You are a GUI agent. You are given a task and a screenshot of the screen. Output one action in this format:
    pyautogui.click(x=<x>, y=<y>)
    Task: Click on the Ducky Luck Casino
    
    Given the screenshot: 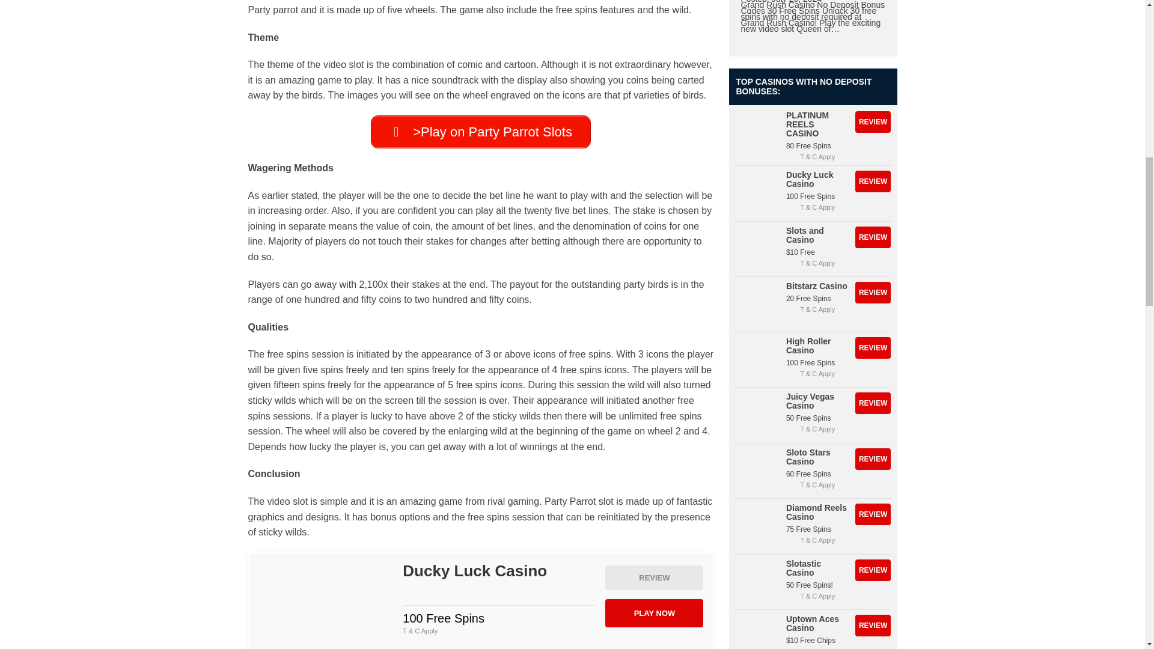 What is the action you would take?
    pyautogui.click(x=325, y=606)
    